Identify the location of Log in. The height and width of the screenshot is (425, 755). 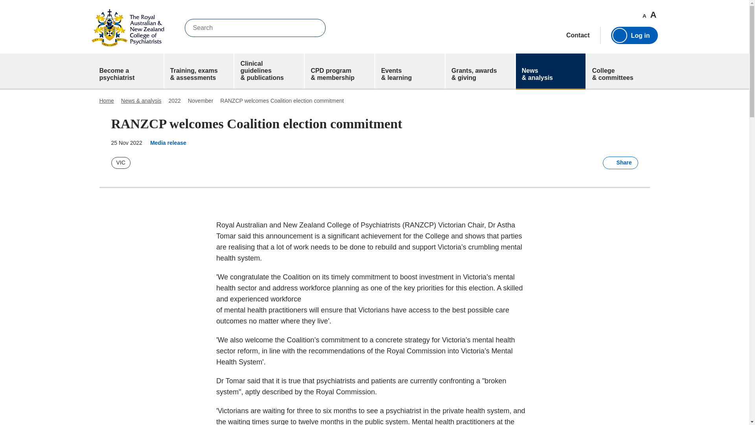
(634, 35).